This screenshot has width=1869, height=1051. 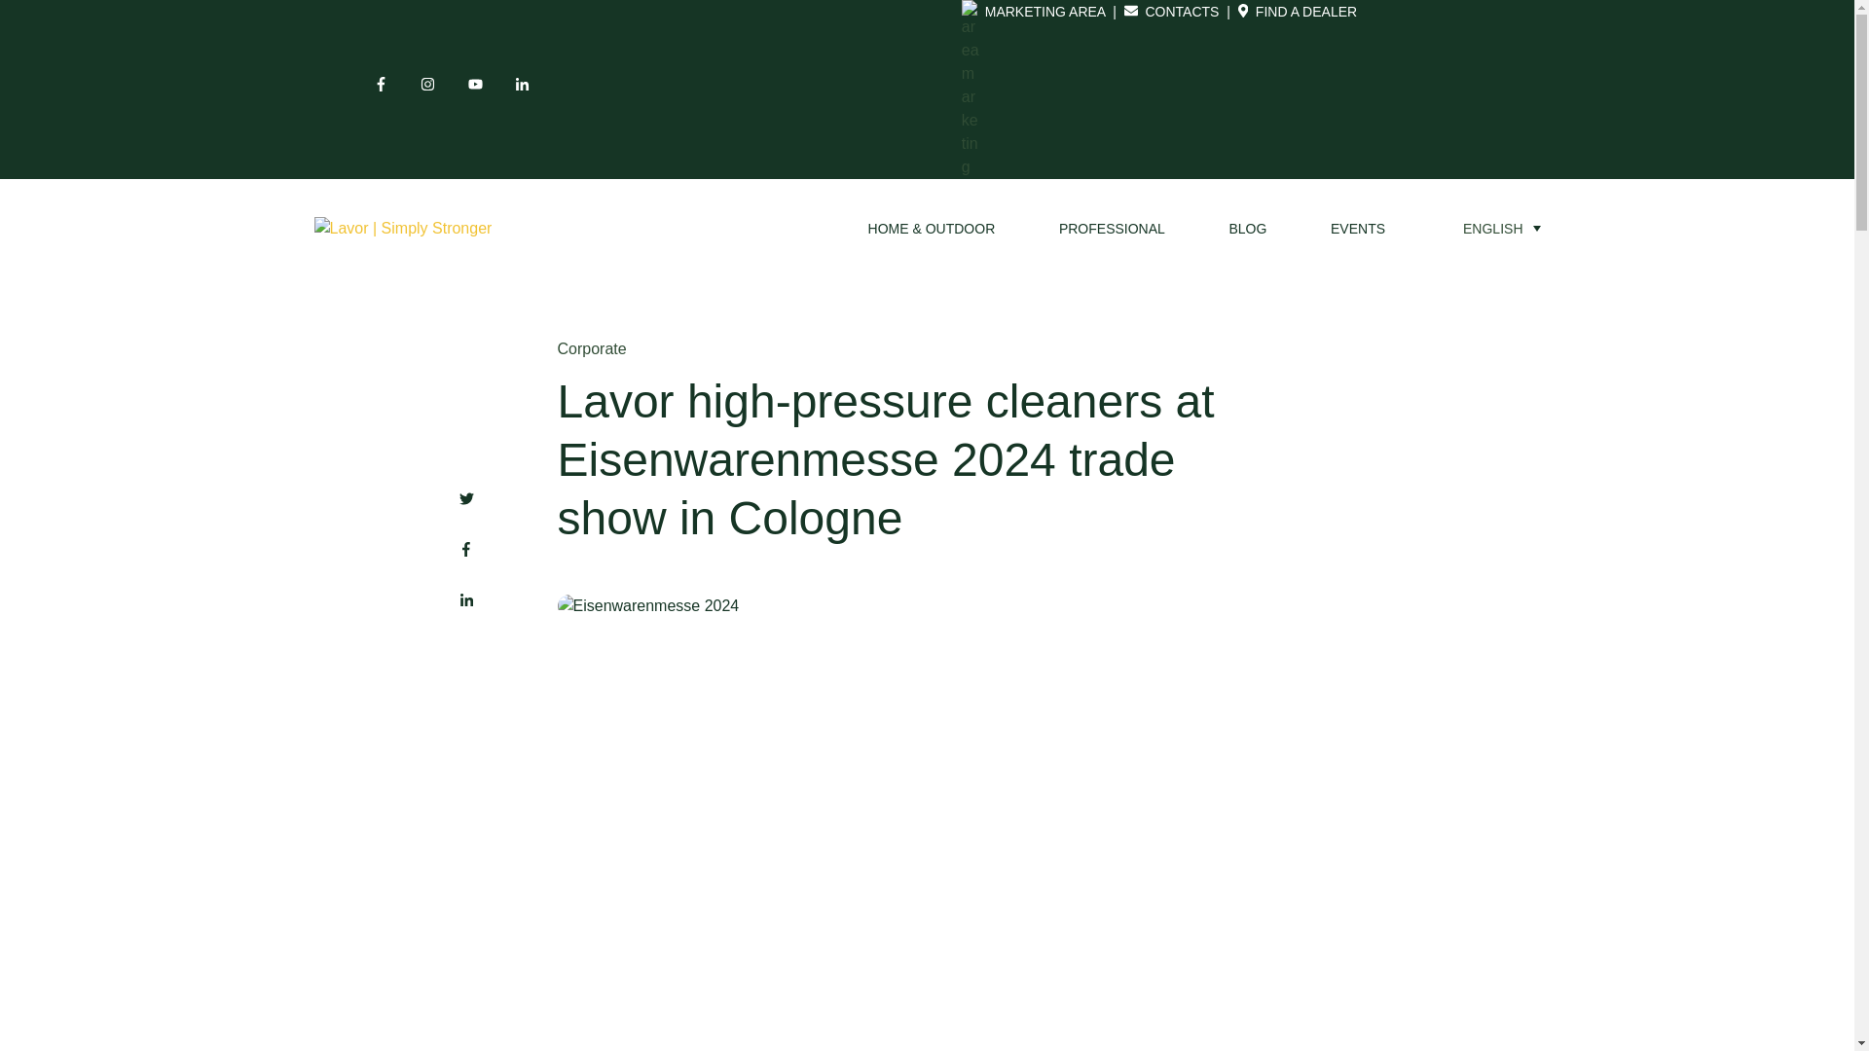 What do you see at coordinates (465, 549) in the screenshot?
I see `Share this blog post on Facebook` at bounding box center [465, 549].